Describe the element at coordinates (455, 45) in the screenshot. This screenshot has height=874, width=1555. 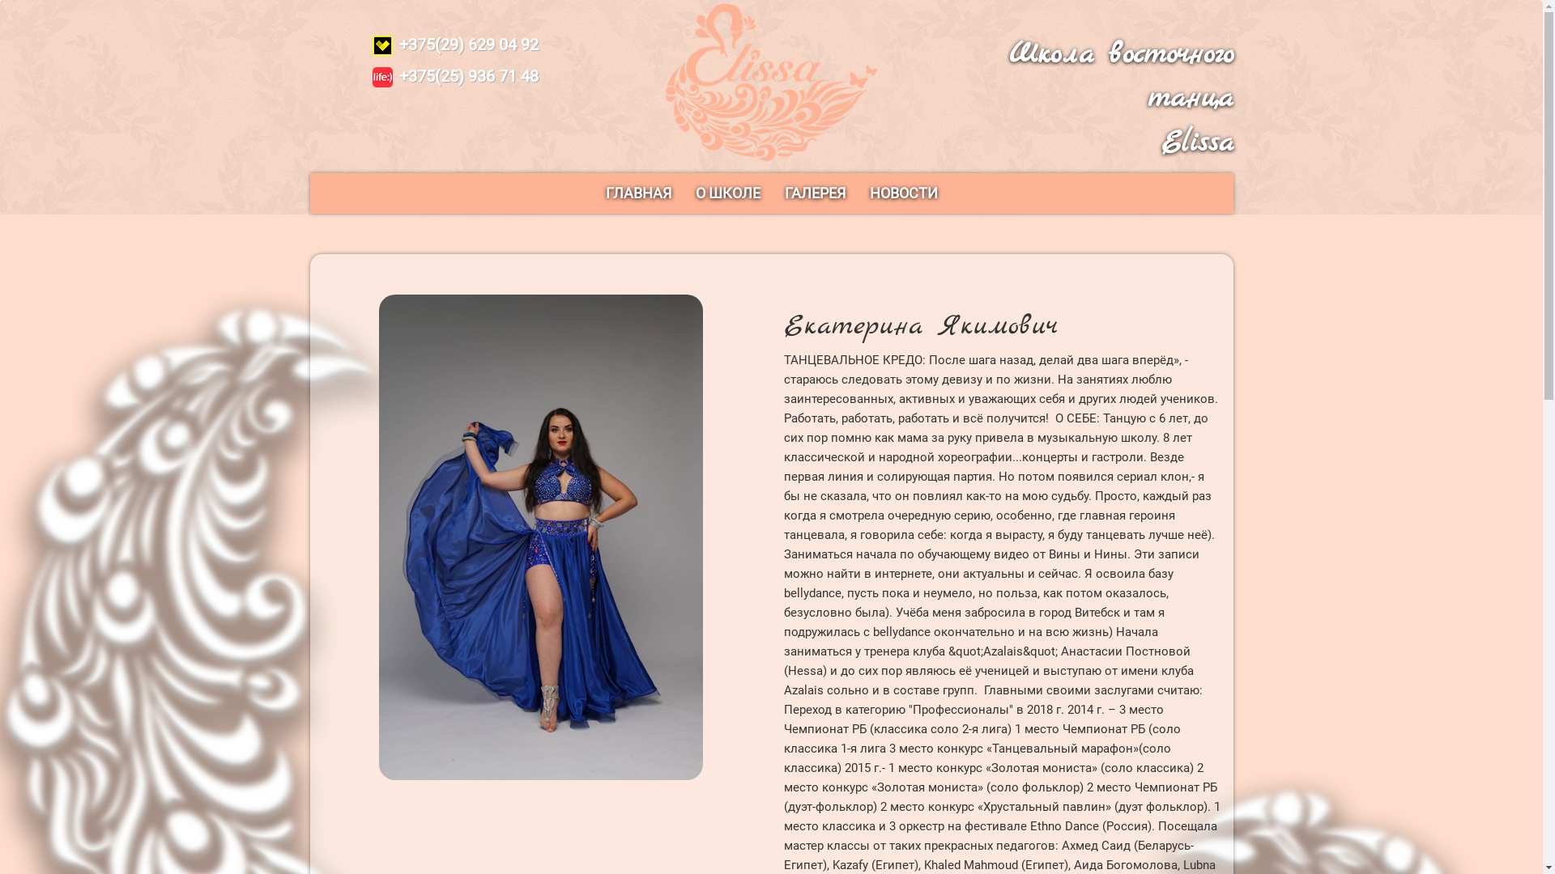
I see `+375(29) 629 04 92` at that location.